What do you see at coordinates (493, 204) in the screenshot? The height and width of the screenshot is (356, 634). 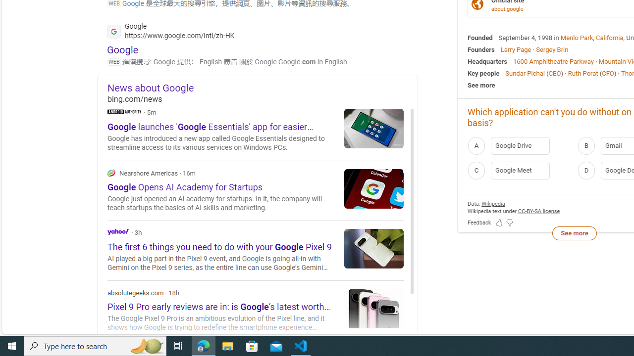 I see `Data attribution Wikipedia` at bounding box center [493, 204].